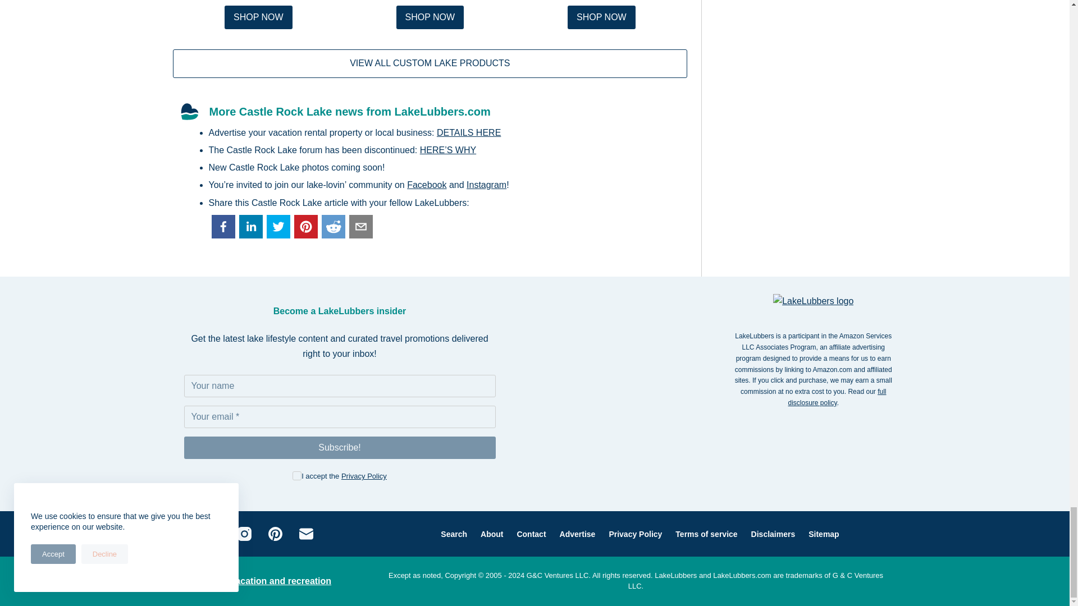  Describe the element at coordinates (340, 386) in the screenshot. I see `Name` at that location.